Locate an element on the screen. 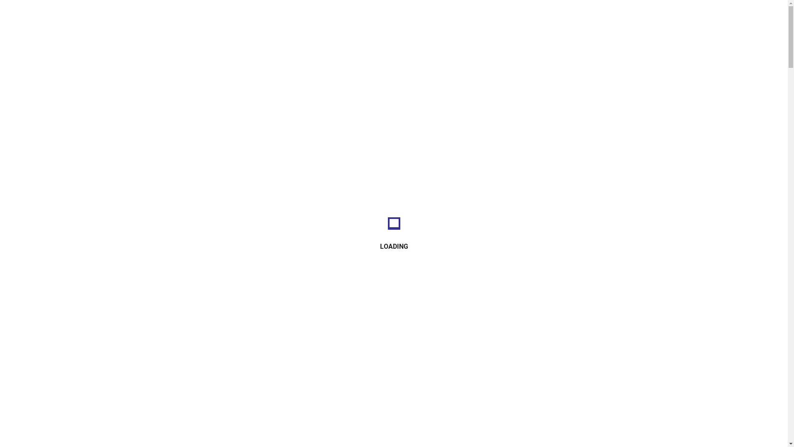  IAP2 is located at coordinates (610, 17).